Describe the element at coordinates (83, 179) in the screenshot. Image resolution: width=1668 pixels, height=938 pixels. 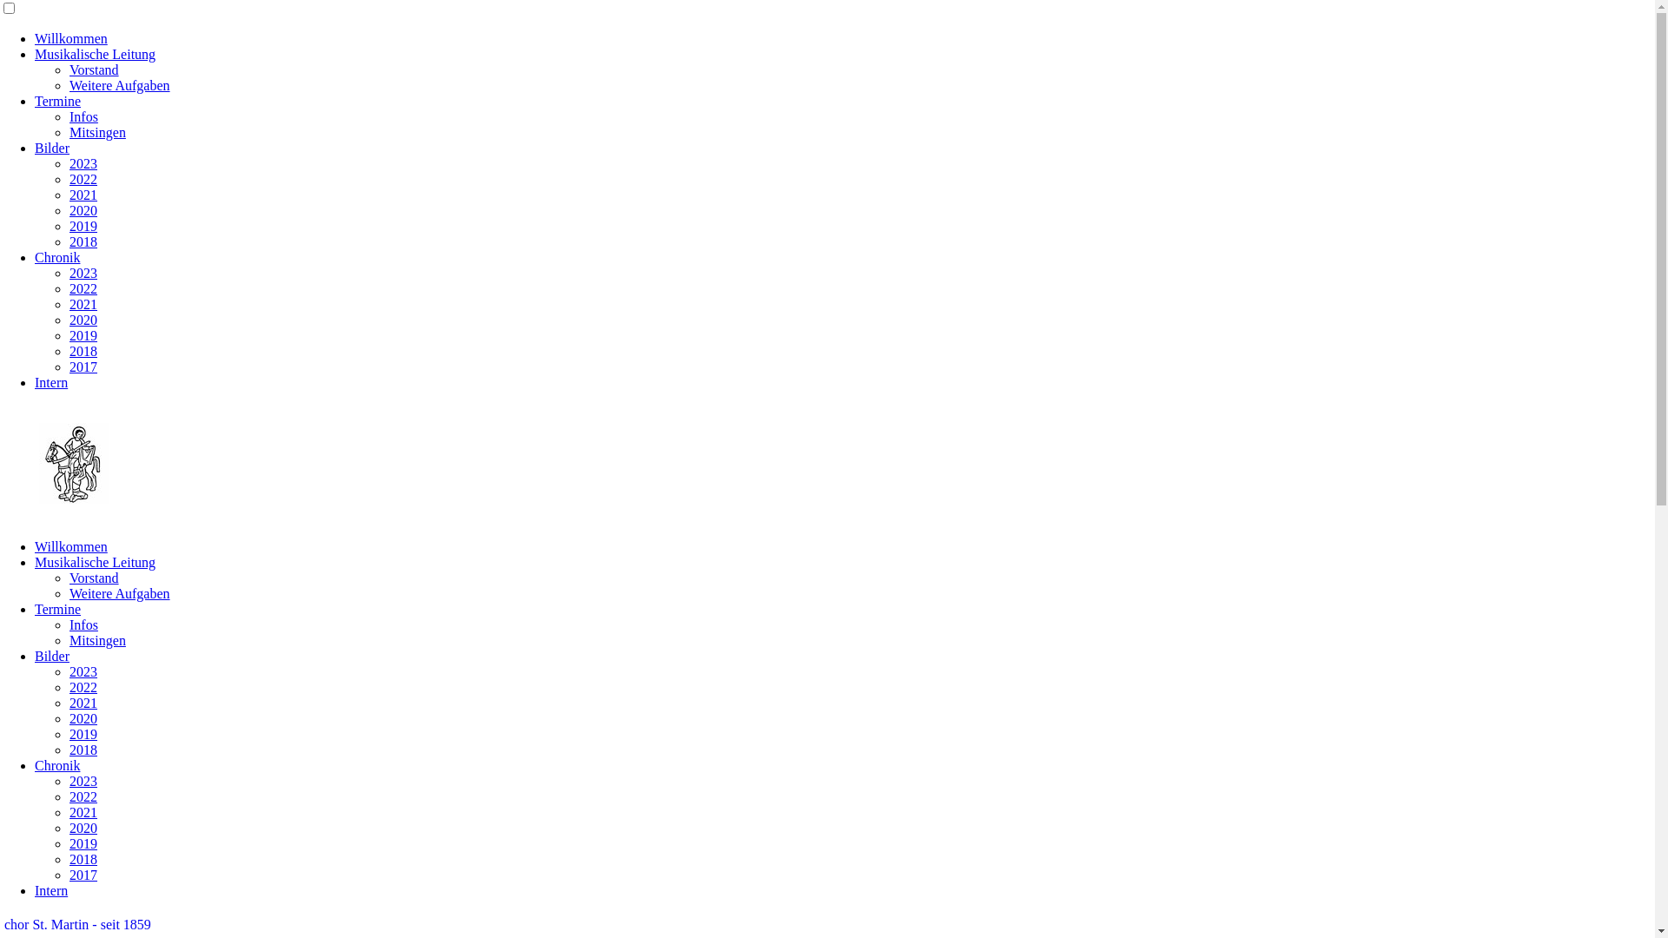
I see `2022` at that location.